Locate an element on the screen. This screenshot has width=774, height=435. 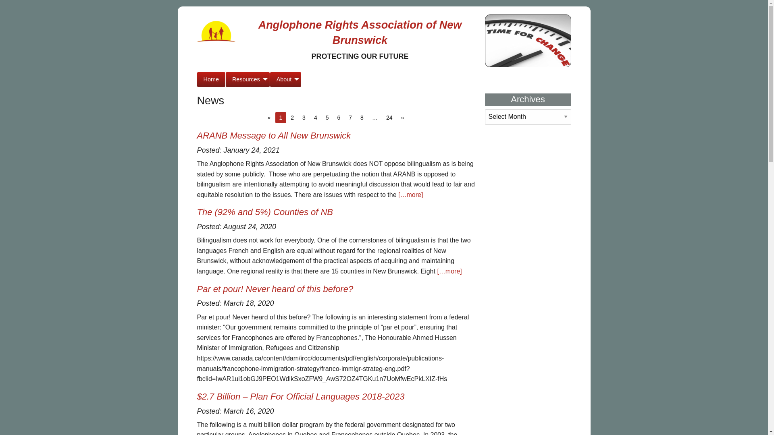
2 is located at coordinates (292, 118).